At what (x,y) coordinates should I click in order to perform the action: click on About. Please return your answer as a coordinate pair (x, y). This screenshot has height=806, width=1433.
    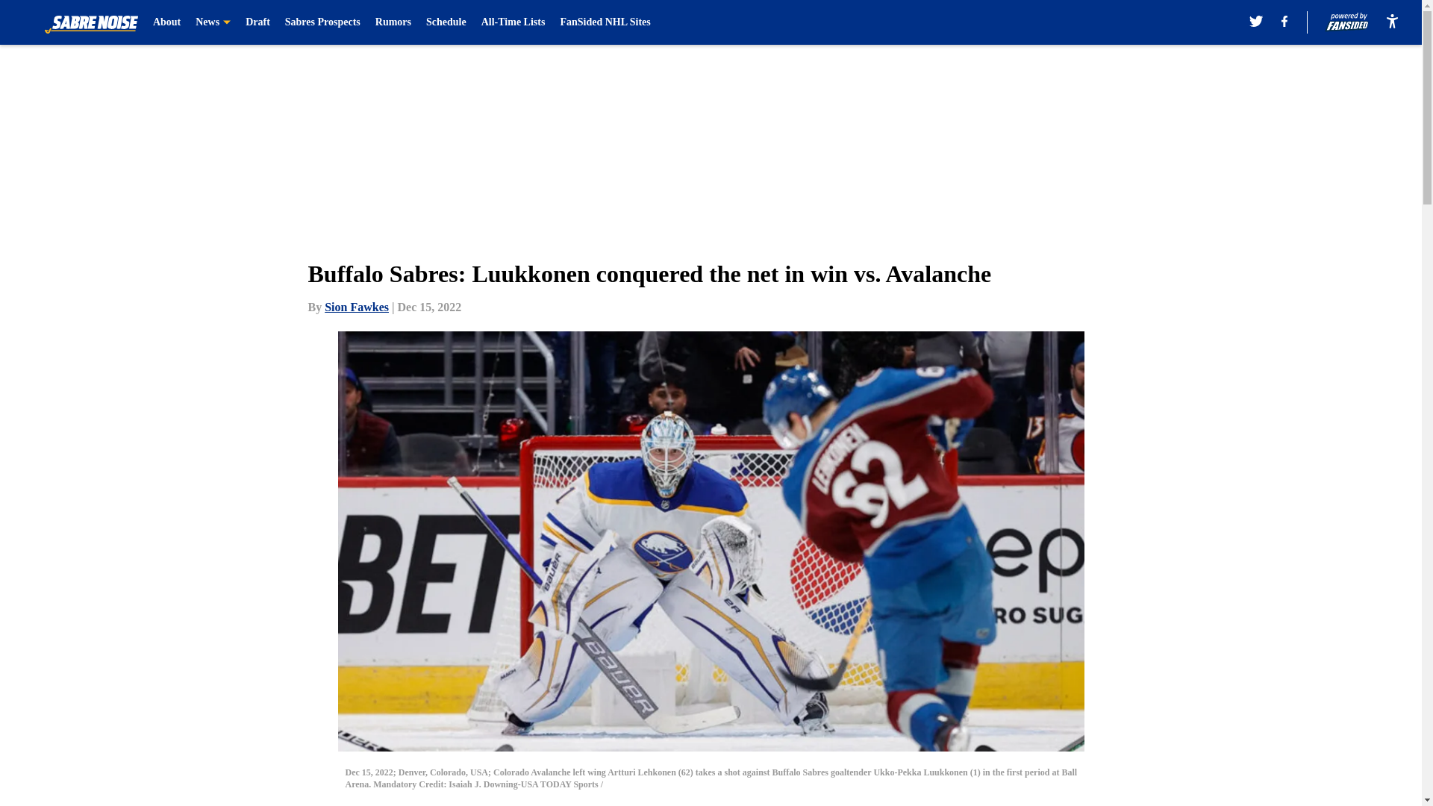
    Looking at the image, I should click on (166, 22).